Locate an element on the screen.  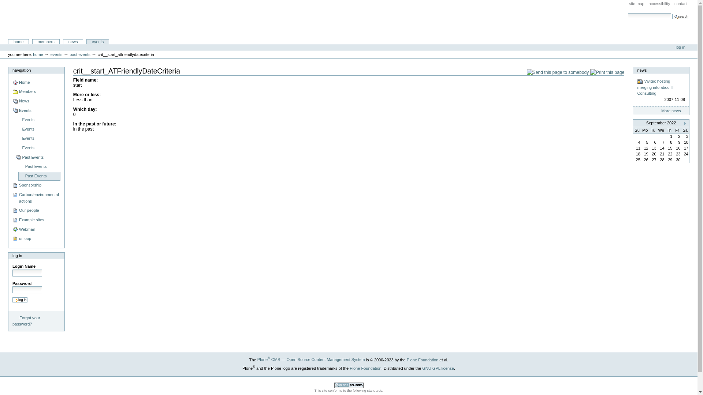
events is located at coordinates (56, 54).